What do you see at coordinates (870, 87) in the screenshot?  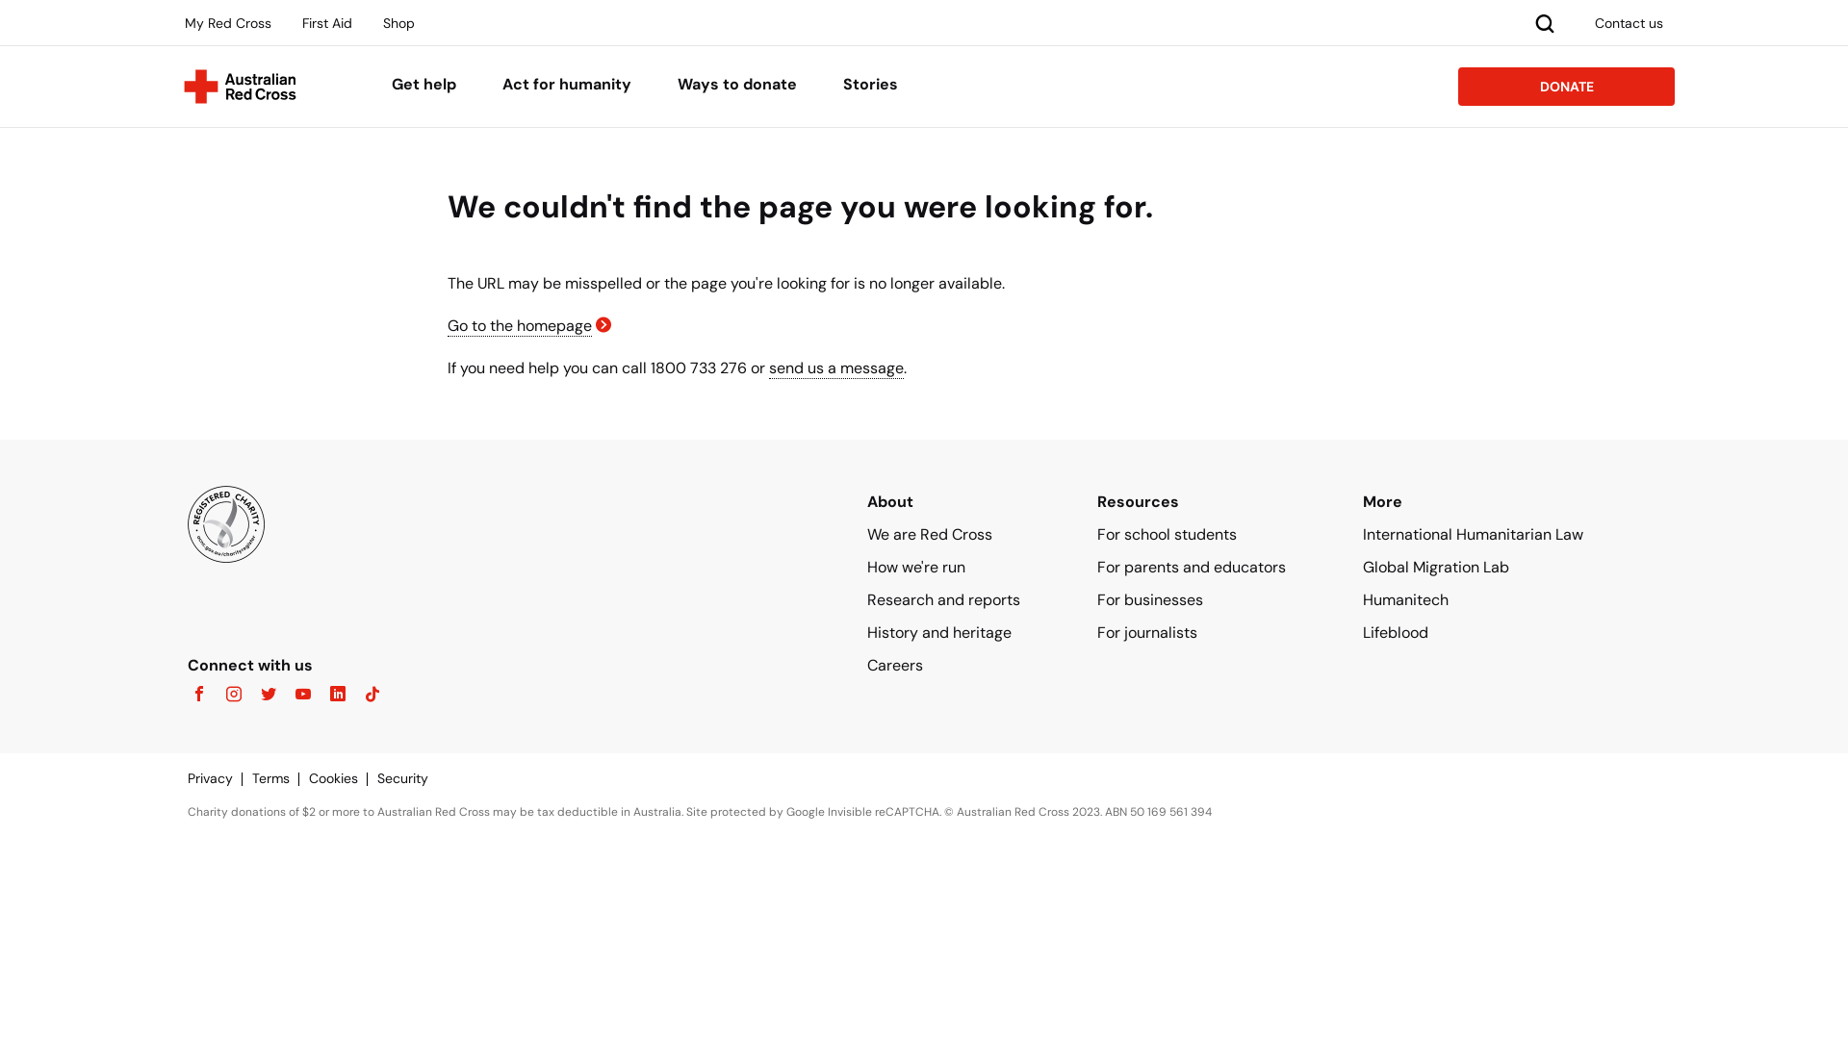 I see `Stories` at bounding box center [870, 87].